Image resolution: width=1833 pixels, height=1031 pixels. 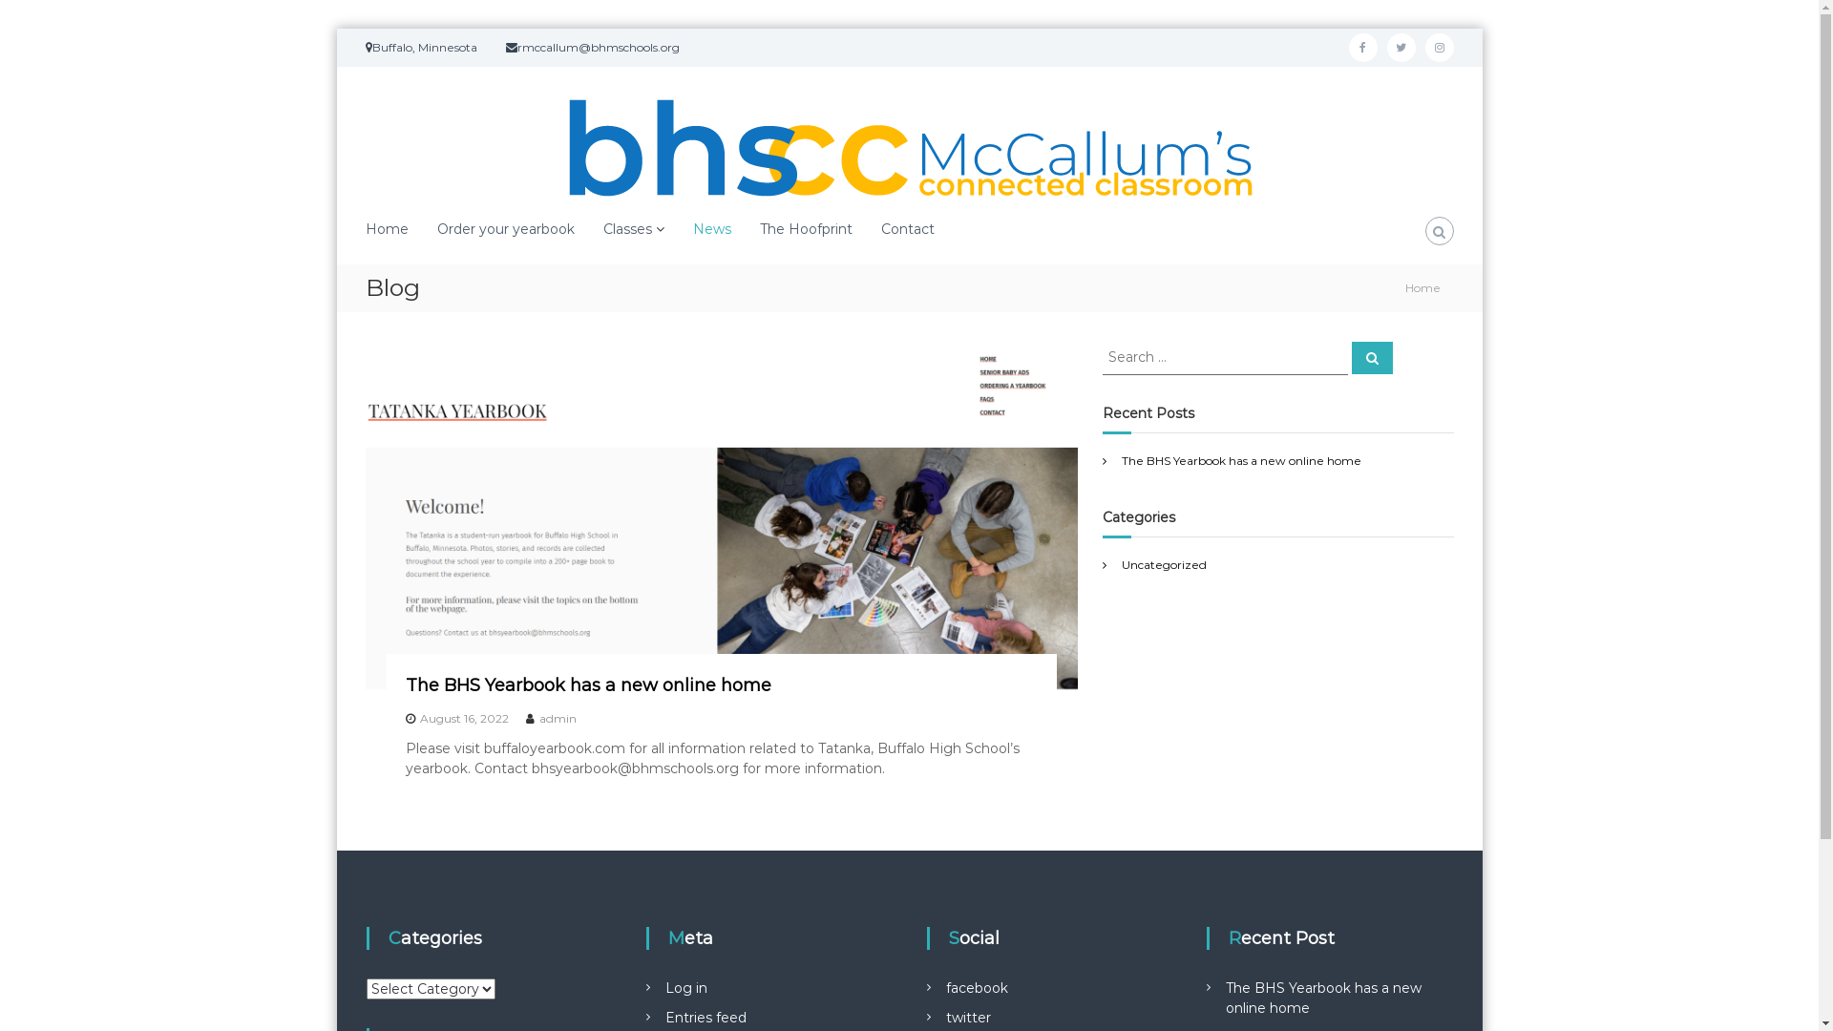 What do you see at coordinates (1401, 48) in the screenshot?
I see `twitter` at bounding box center [1401, 48].